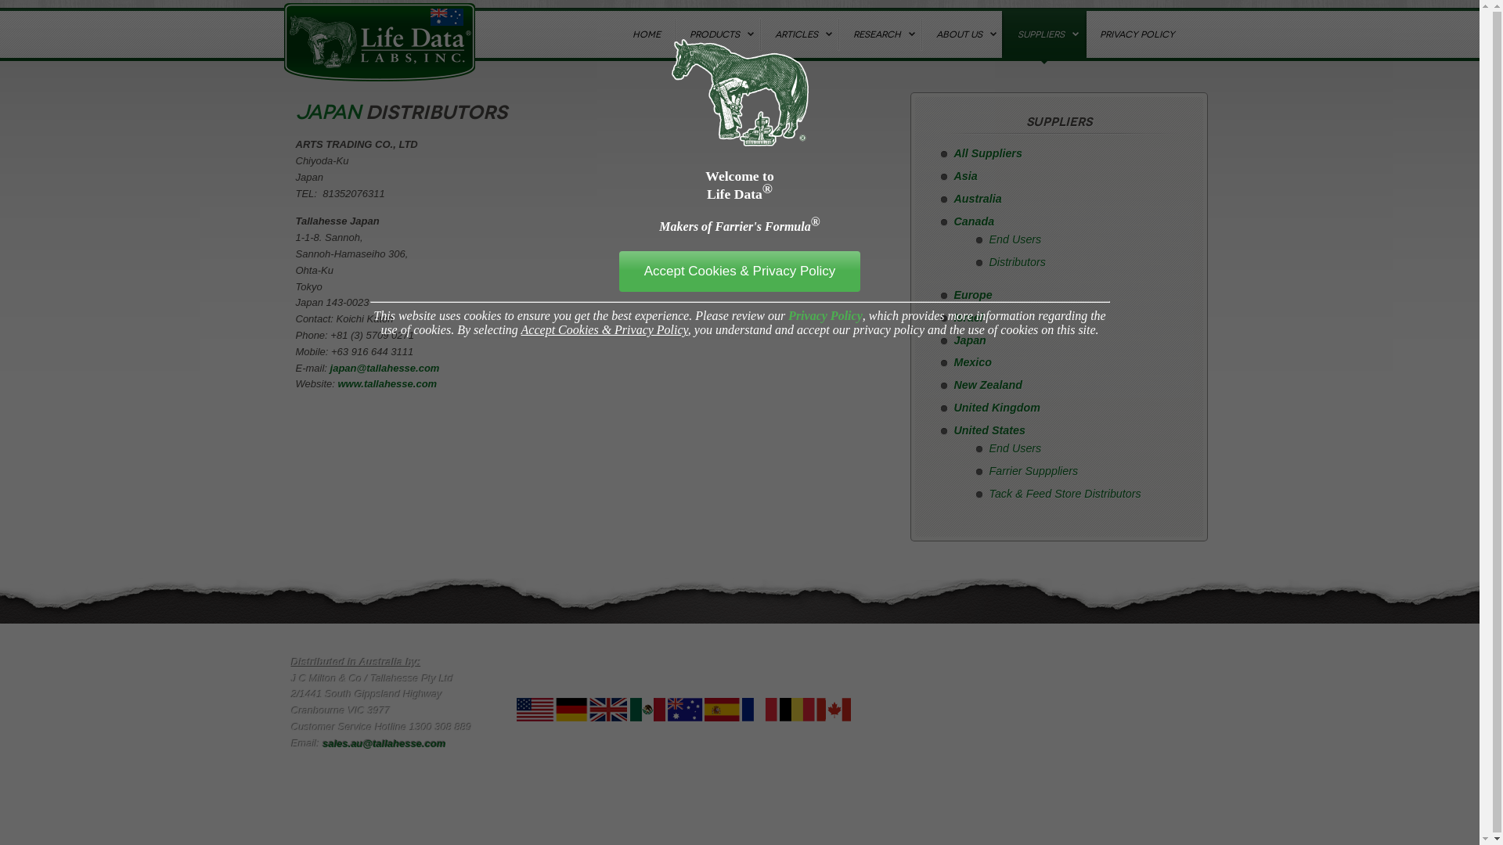 The width and height of the screenshot is (1503, 845). Describe the element at coordinates (977, 199) in the screenshot. I see `Australia` at that location.